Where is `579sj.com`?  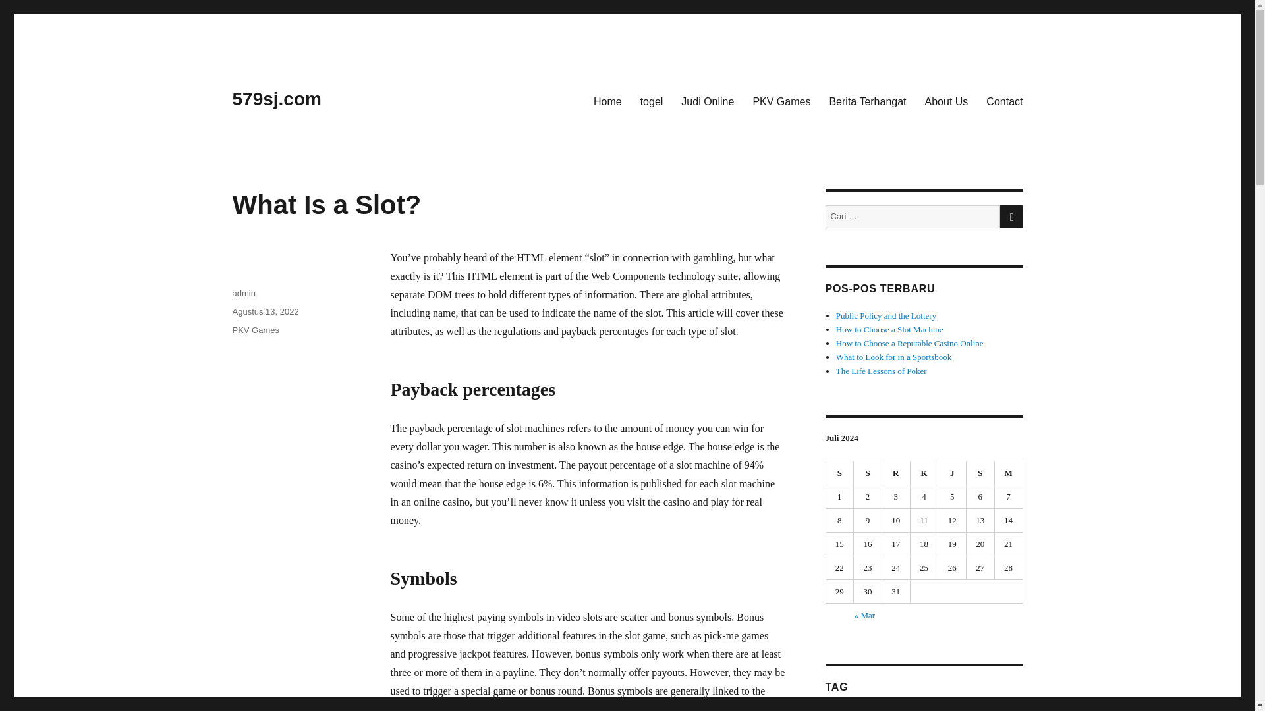 579sj.com is located at coordinates (276, 99).